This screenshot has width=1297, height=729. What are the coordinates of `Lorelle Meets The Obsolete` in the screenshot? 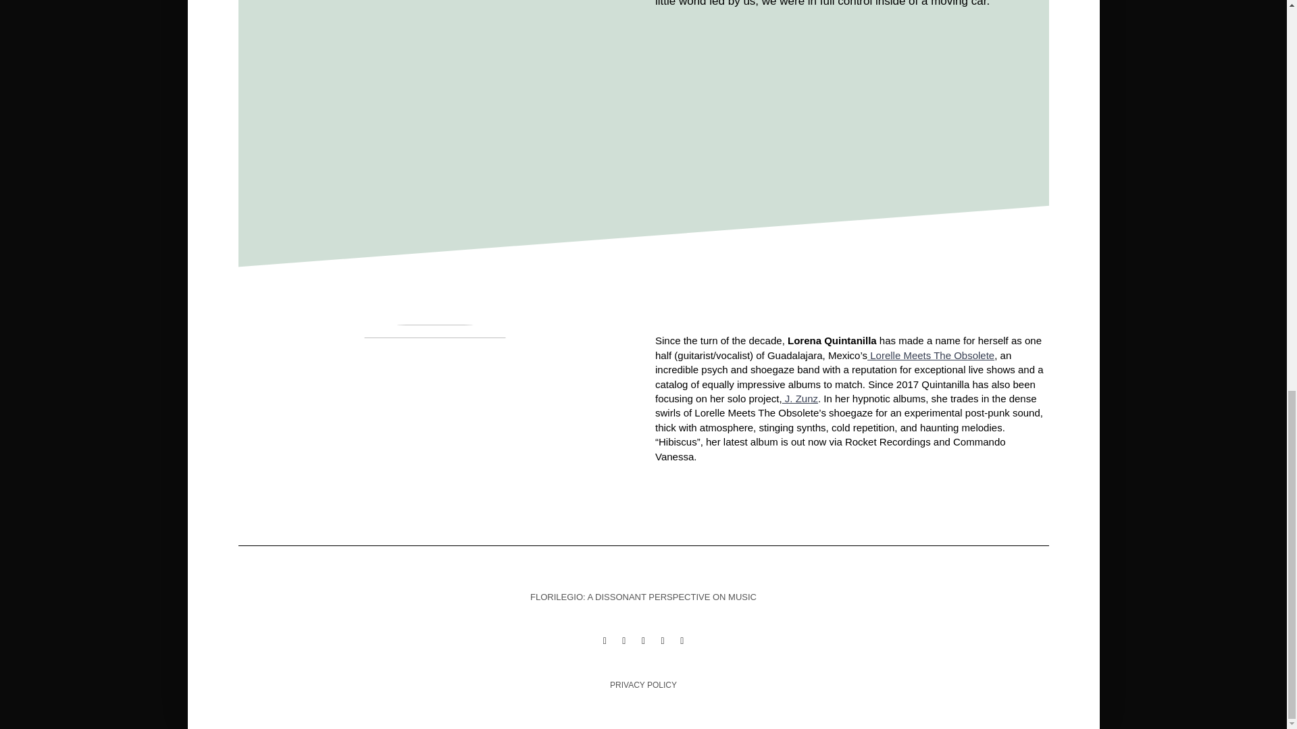 It's located at (931, 355).